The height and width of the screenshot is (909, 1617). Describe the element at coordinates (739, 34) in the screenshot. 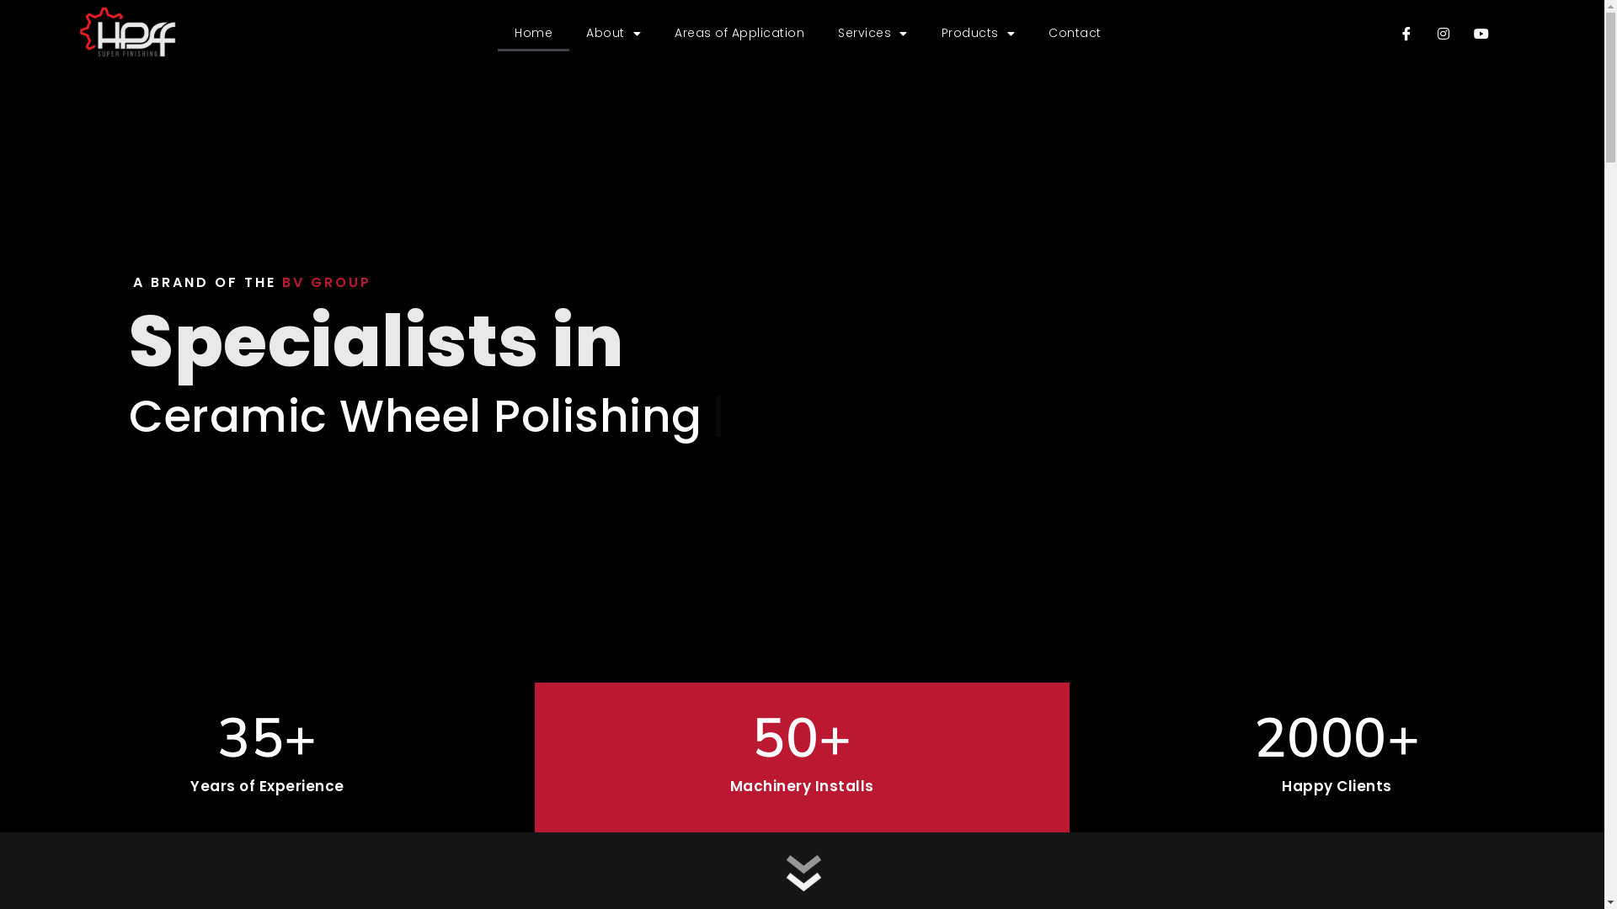

I see `Areas of Application` at that location.